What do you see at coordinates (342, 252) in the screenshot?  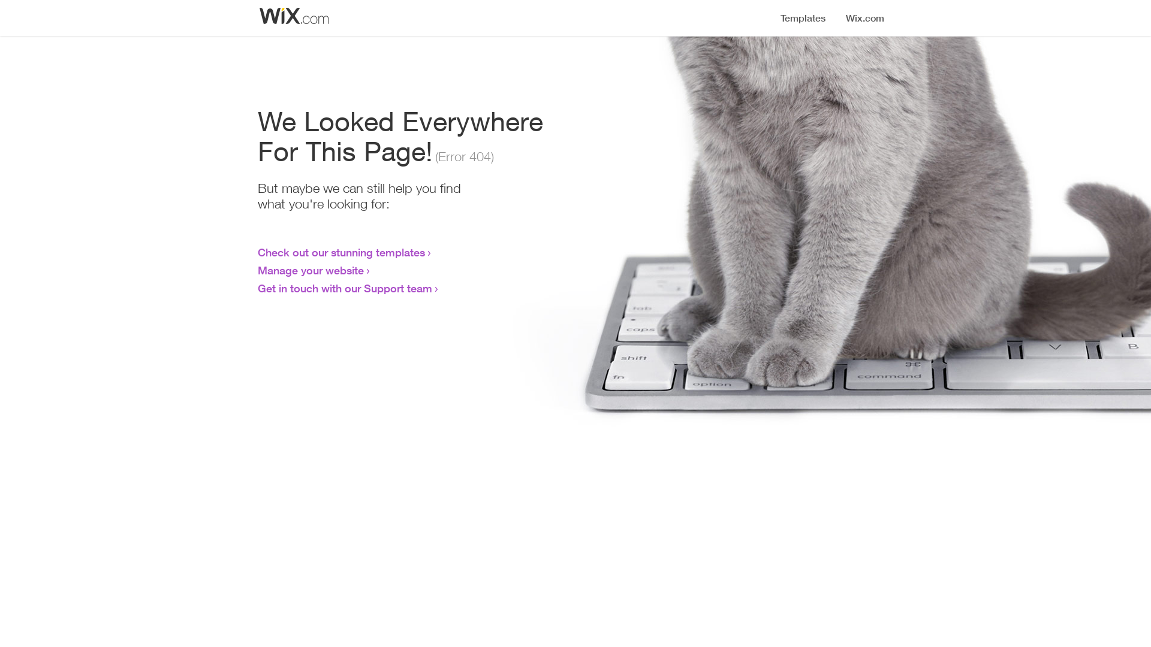 I see `Check out our stunning templates` at bounding box center [342, 252].